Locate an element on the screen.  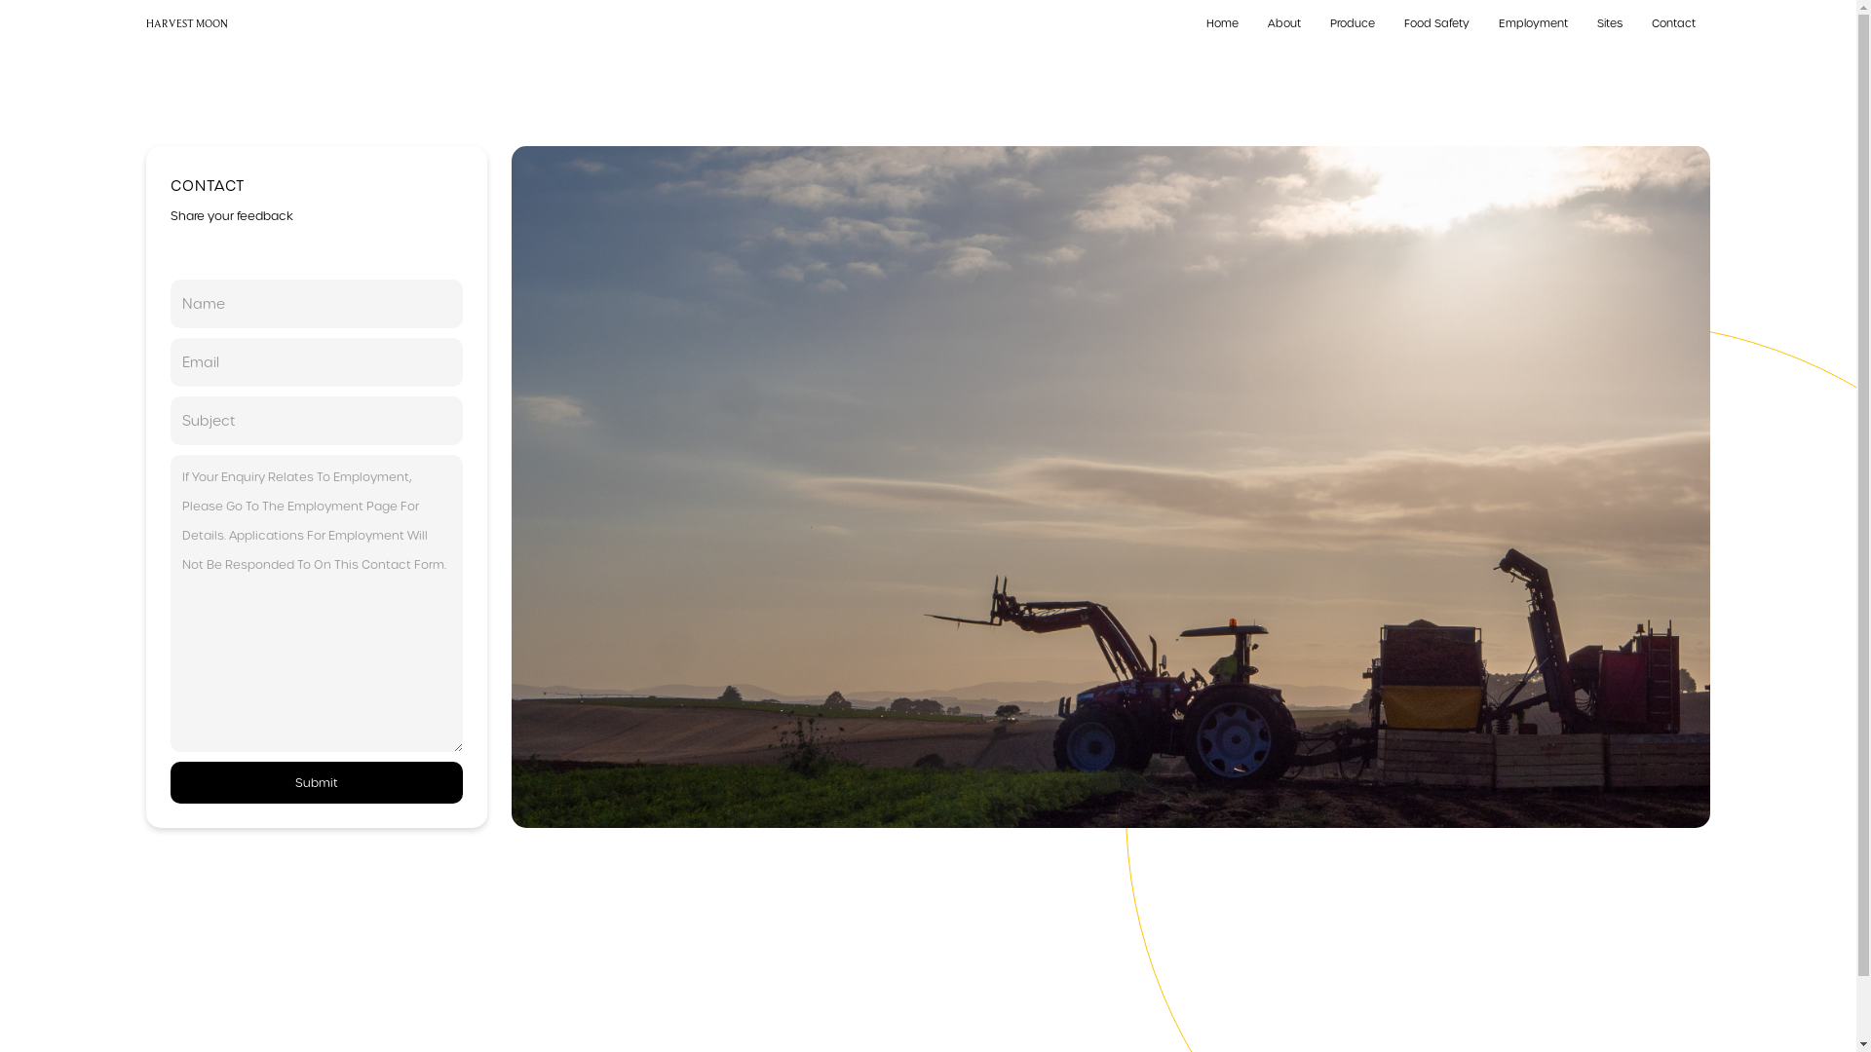
Employment is located at coordinates (1534, 23).